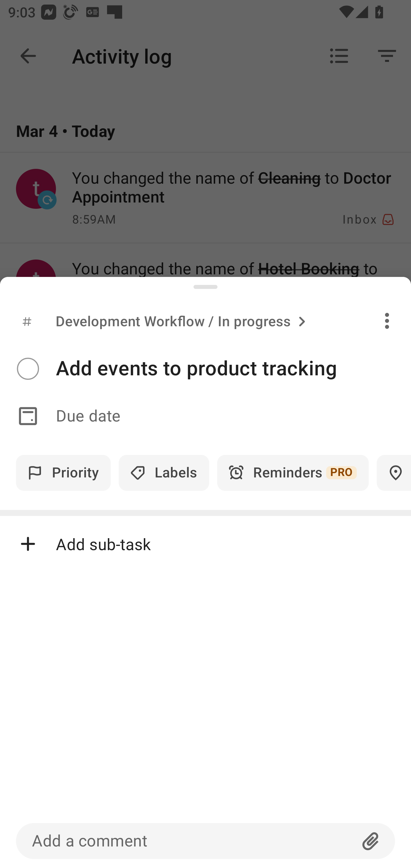 This screenshot has height=867, width=411. What do you see at coordinates (394, 473) in the screenshot?
I see `Locations PRO` at bounding box center [394, 473].